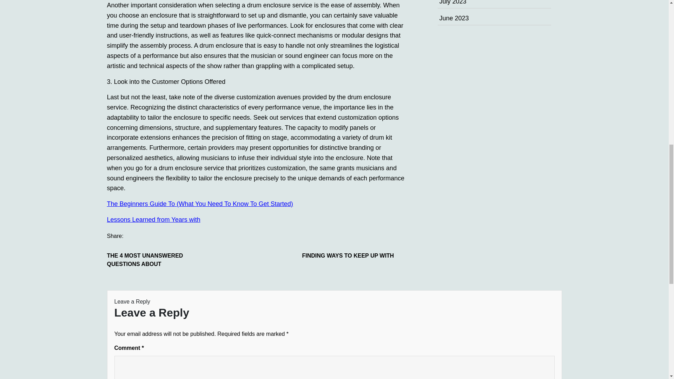 The height and width of the screenshot is (379, 674). I want to click on July 2023, so click(453, 2).